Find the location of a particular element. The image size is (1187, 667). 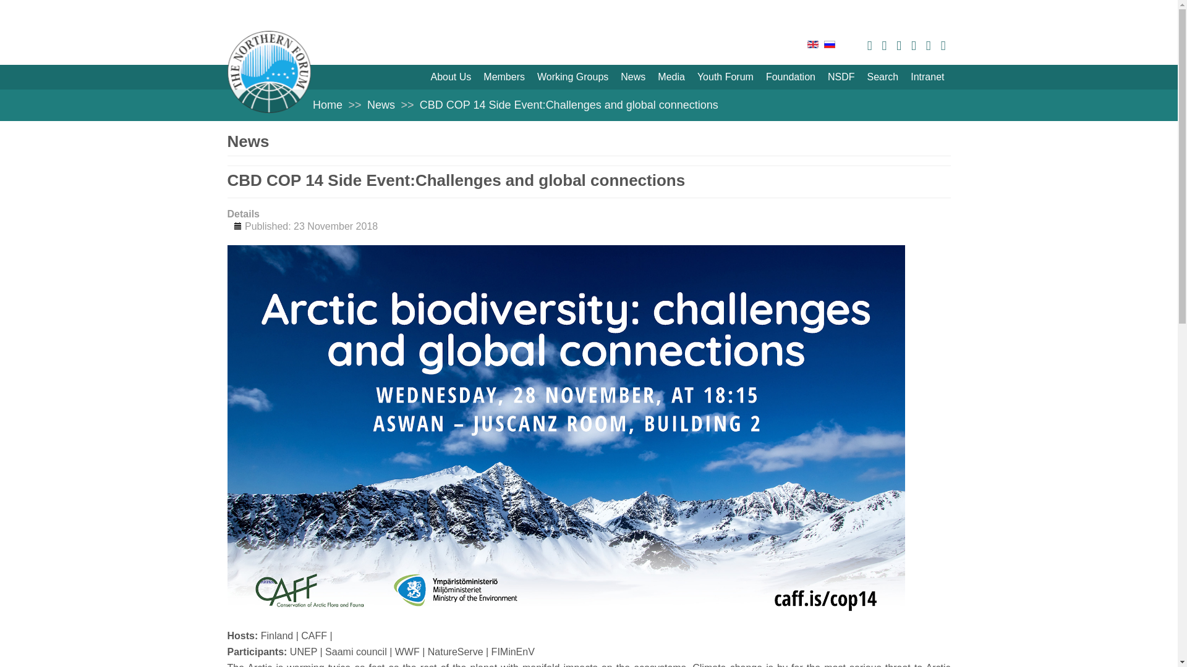

Contact us! is located at coordinates (943, 46).